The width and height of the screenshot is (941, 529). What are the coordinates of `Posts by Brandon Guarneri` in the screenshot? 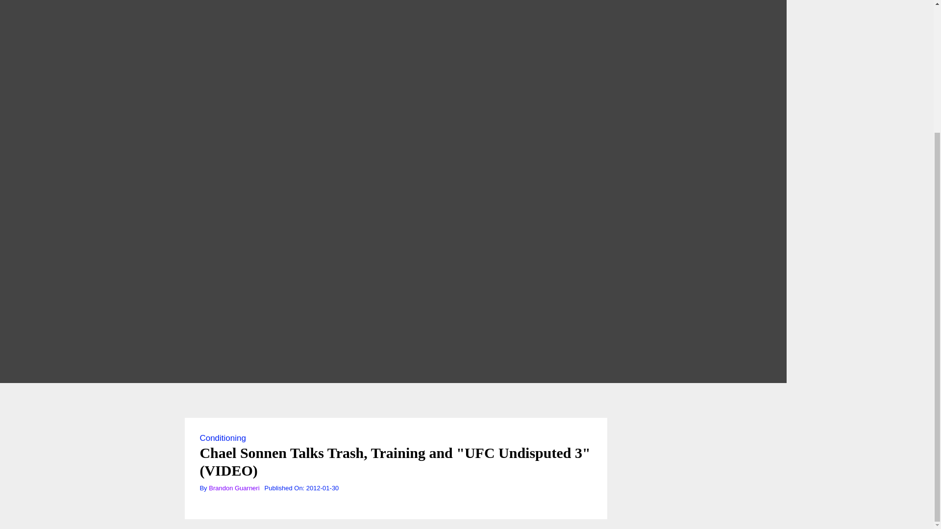 It's located at (234, 488).